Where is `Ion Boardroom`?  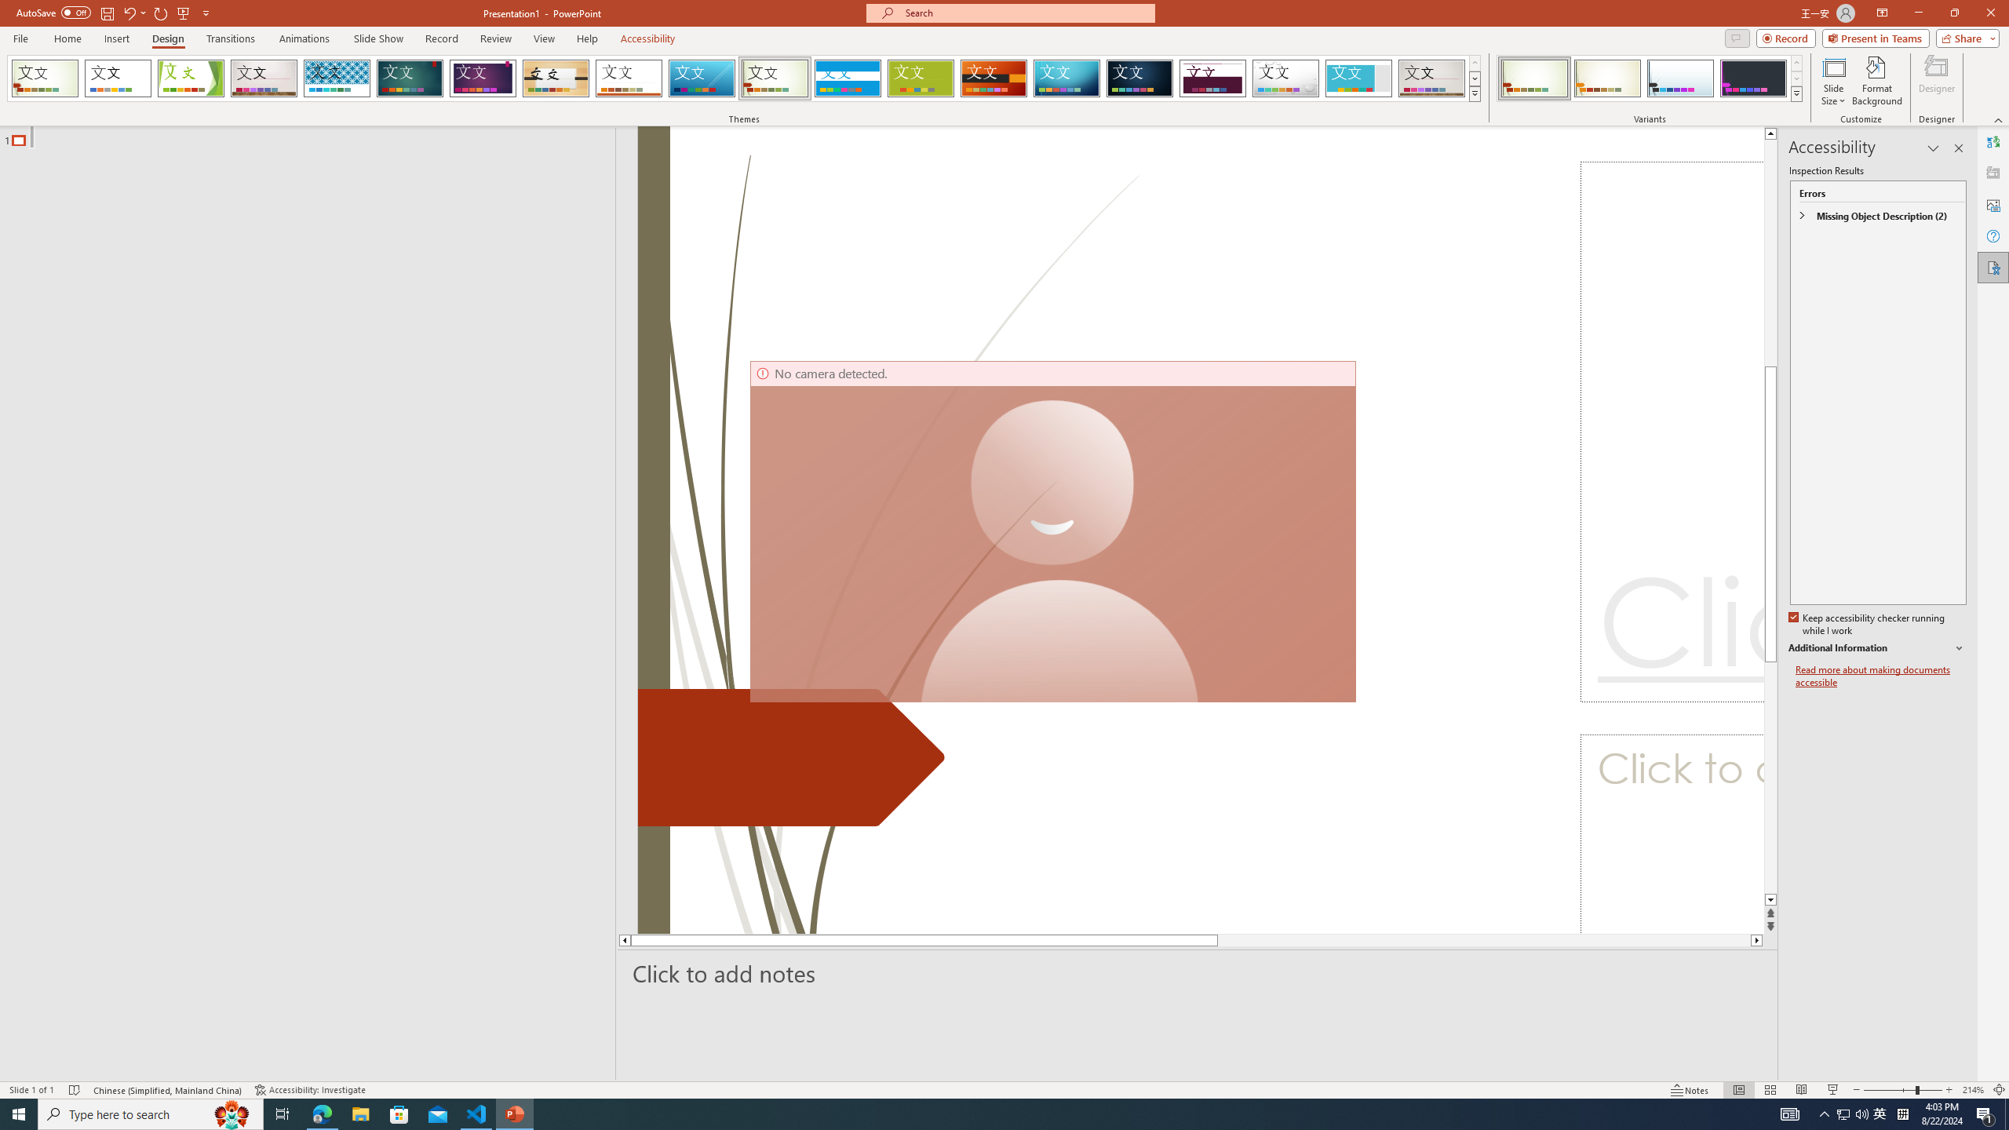 Ion Boardroom is located at coordinates (483, 78).